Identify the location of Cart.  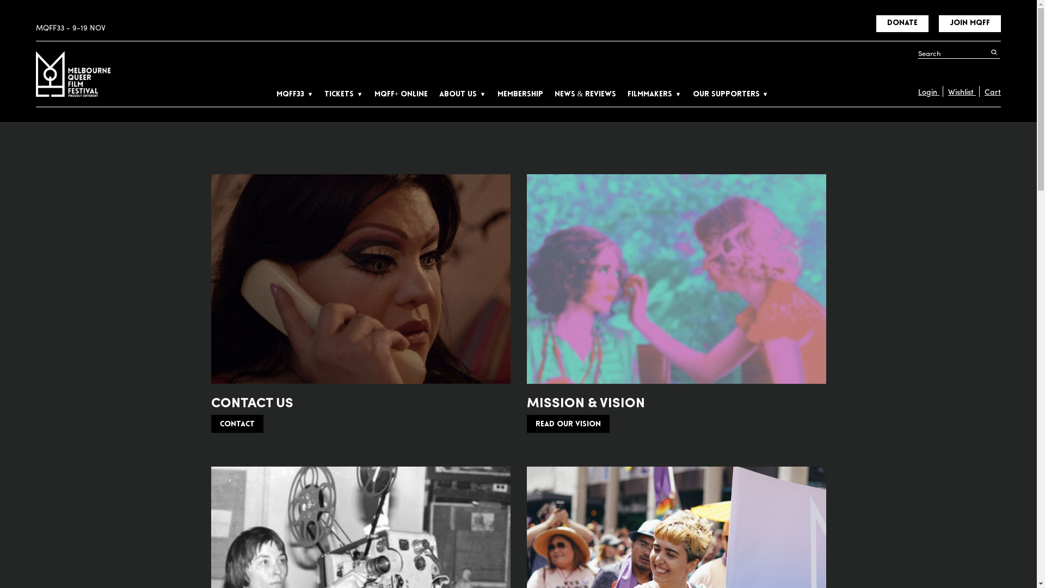
(990, 91).